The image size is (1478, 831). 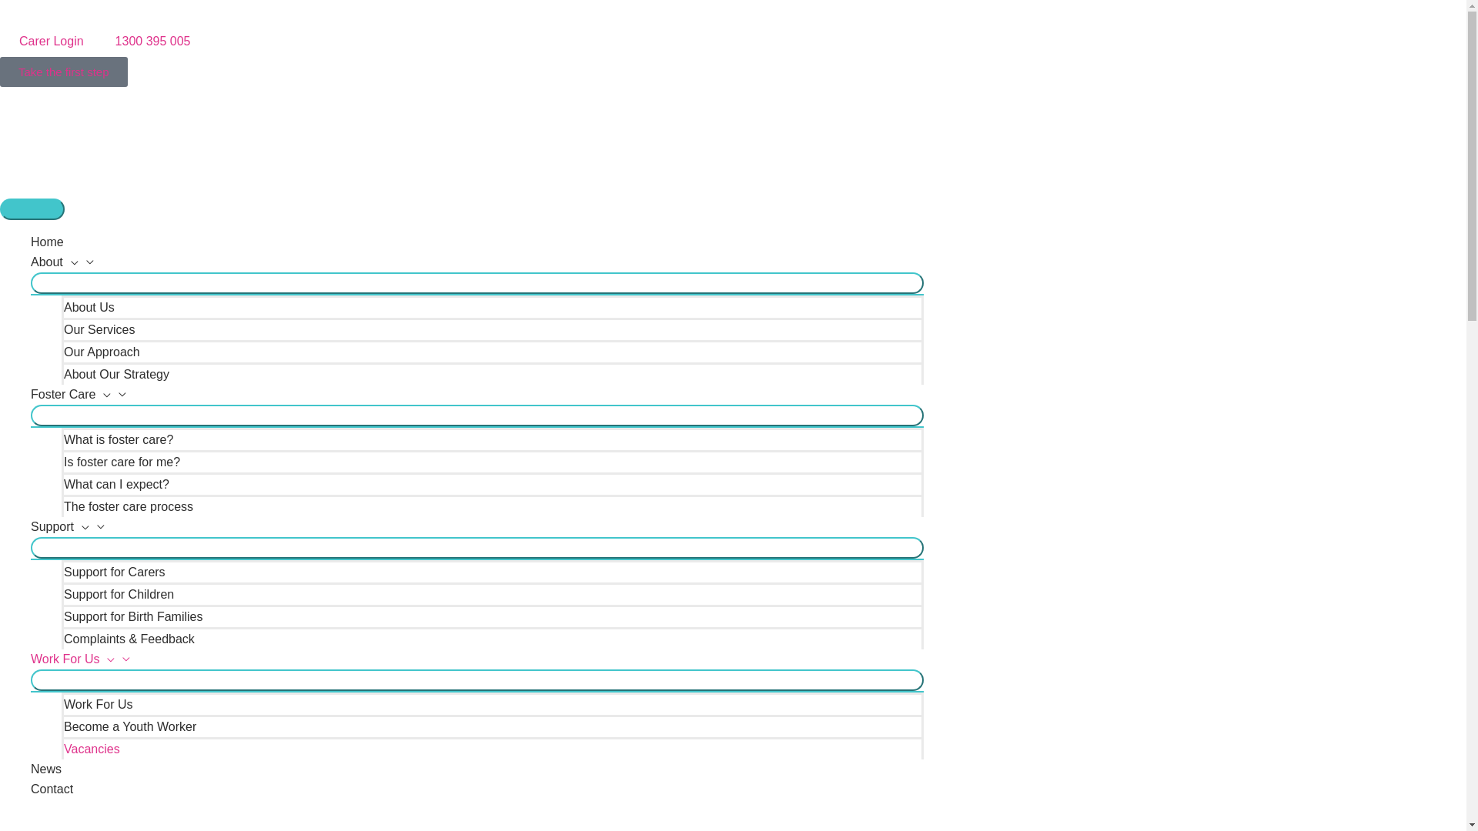 I want to click on About Us, so click(x=493, y=306).